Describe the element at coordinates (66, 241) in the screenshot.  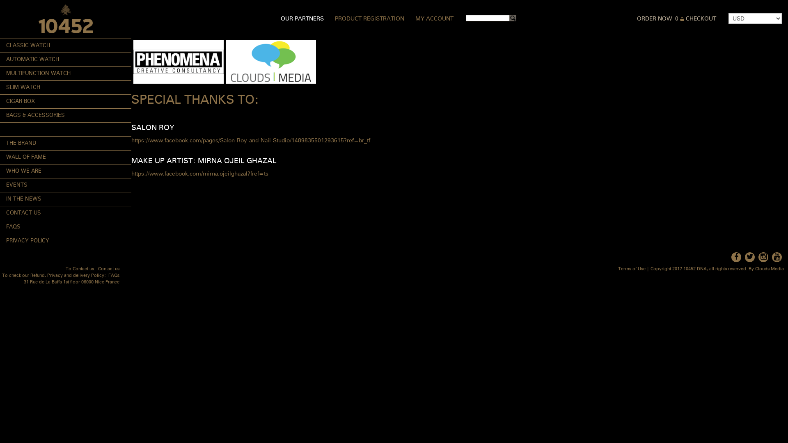
I see `PRIVACY POLICY` at that location.